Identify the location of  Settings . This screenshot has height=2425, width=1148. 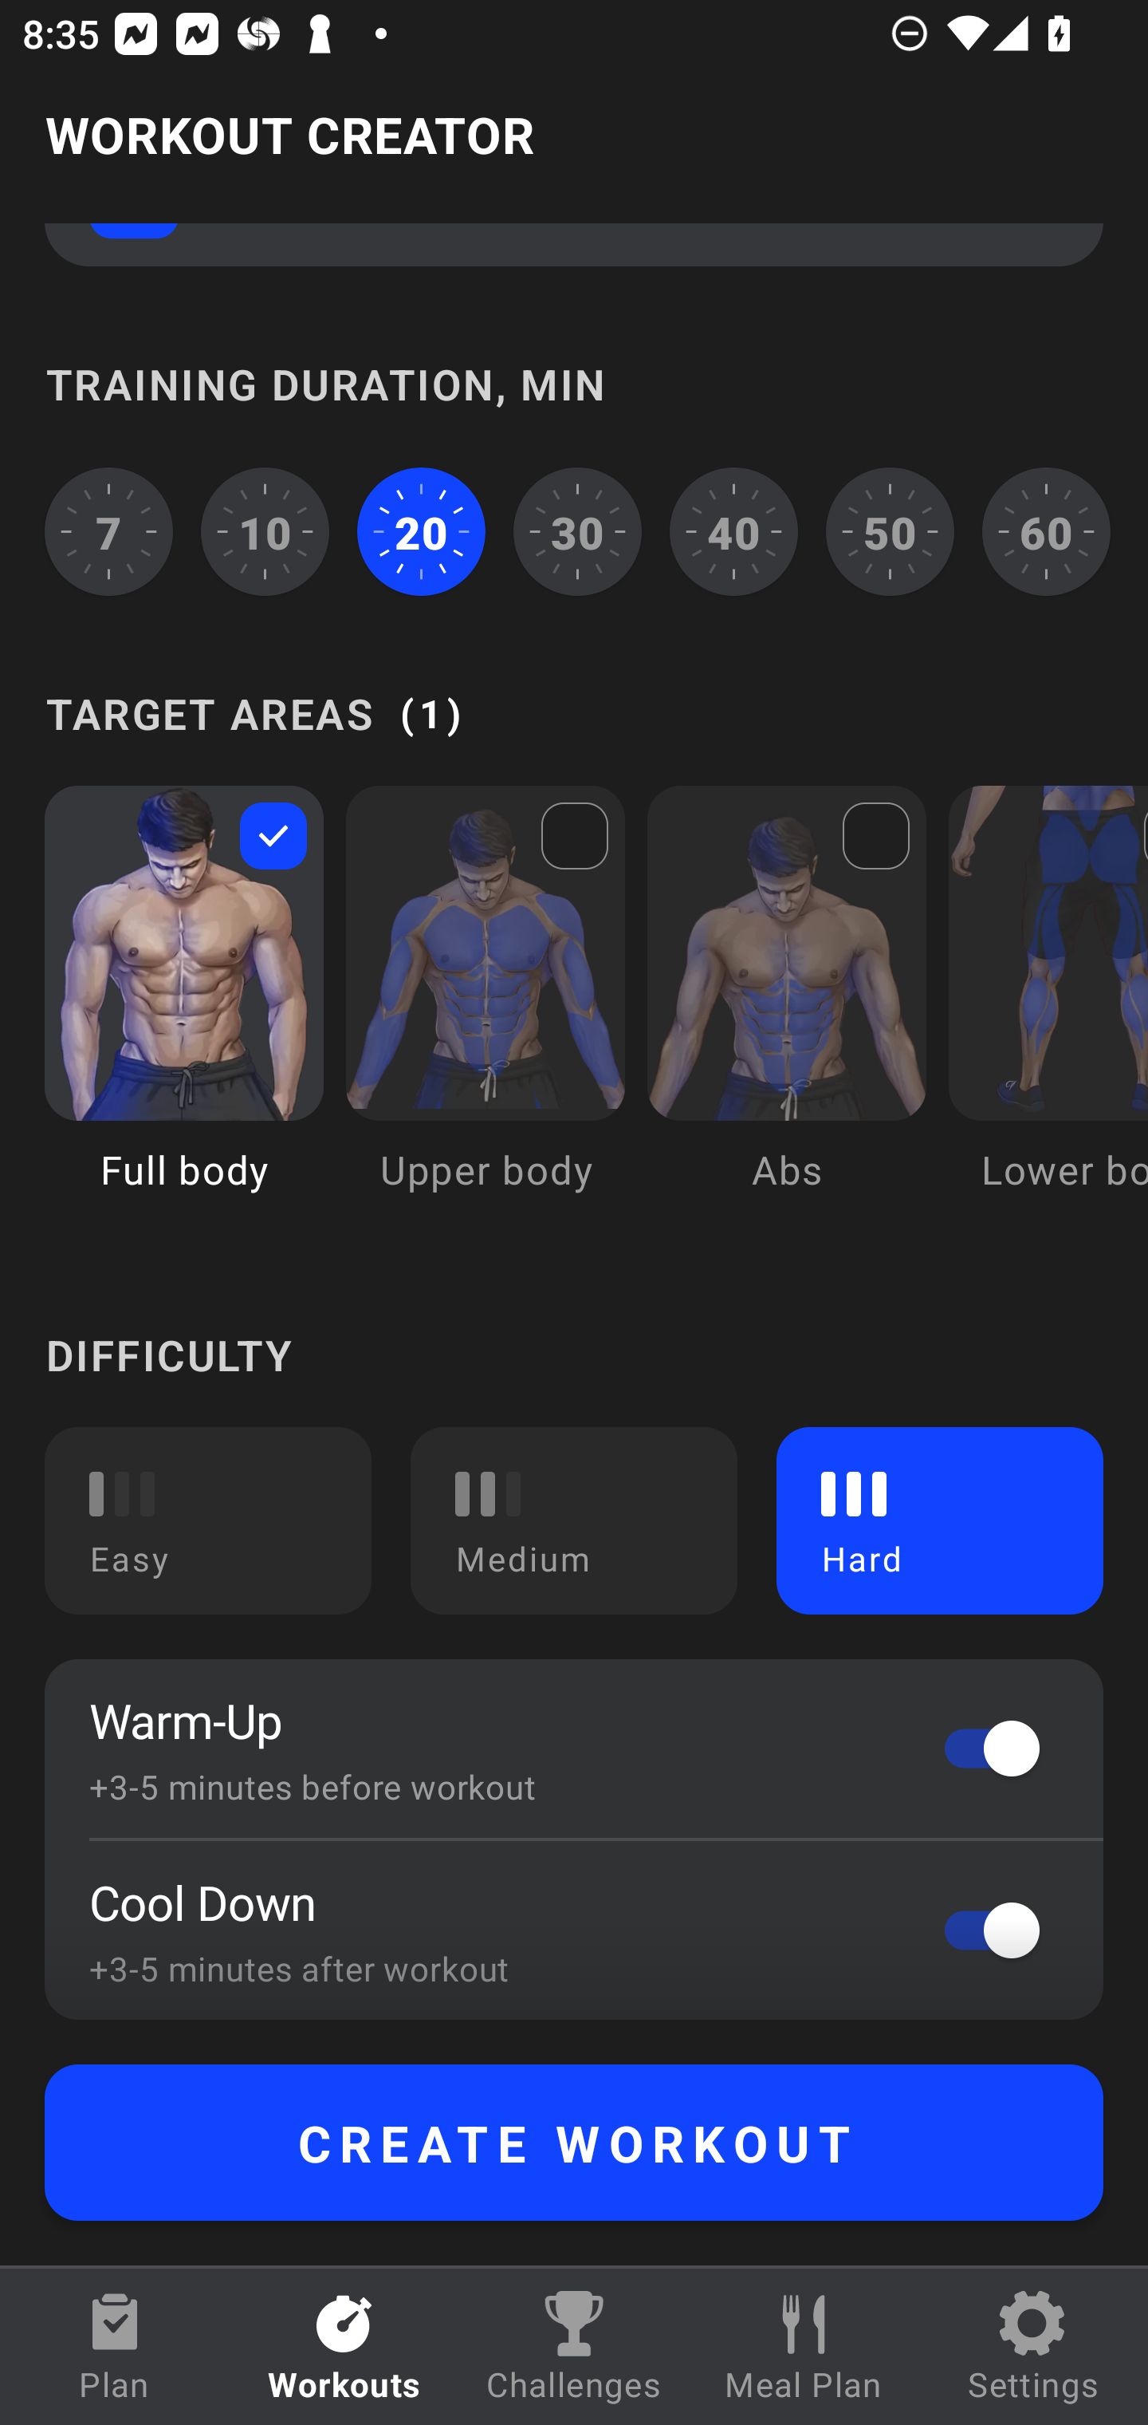
(1033, 2347).